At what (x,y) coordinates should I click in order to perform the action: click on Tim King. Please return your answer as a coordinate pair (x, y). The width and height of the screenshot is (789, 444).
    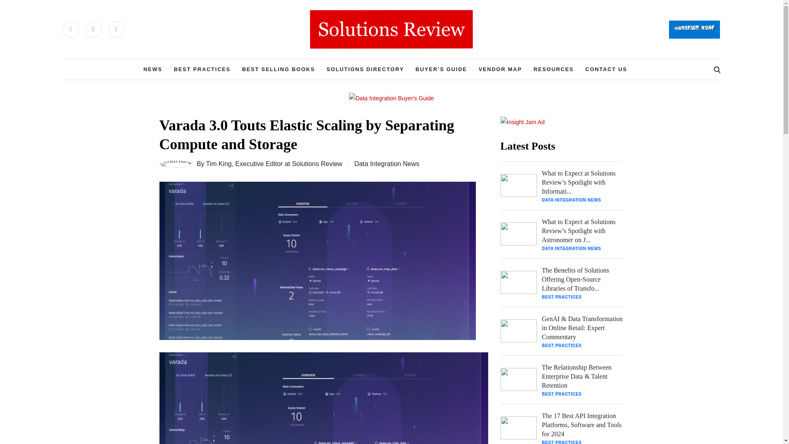
    Looking at the image, I should click on (219, 164).